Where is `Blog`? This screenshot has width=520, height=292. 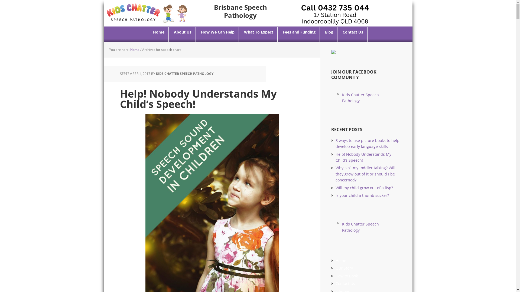 Blog is located at coordinates (329, 34).